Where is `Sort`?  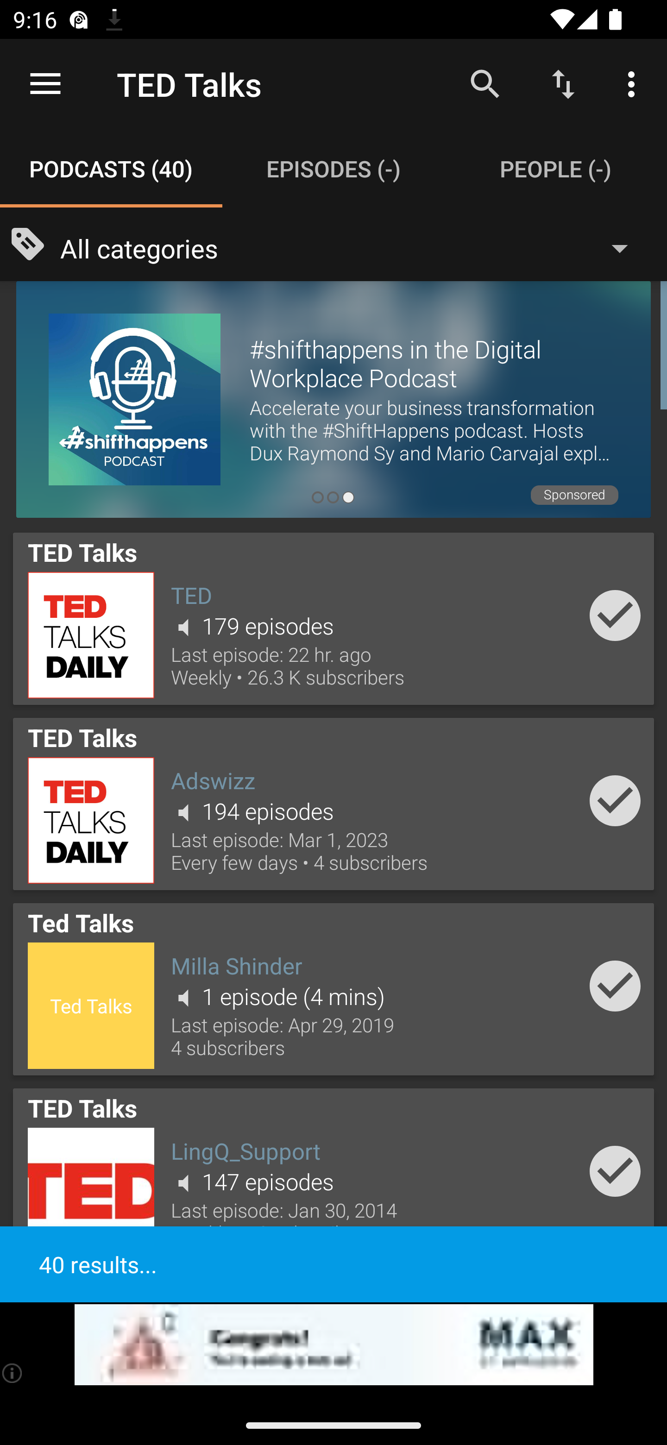 Sort is located at coordinates (563, 83).